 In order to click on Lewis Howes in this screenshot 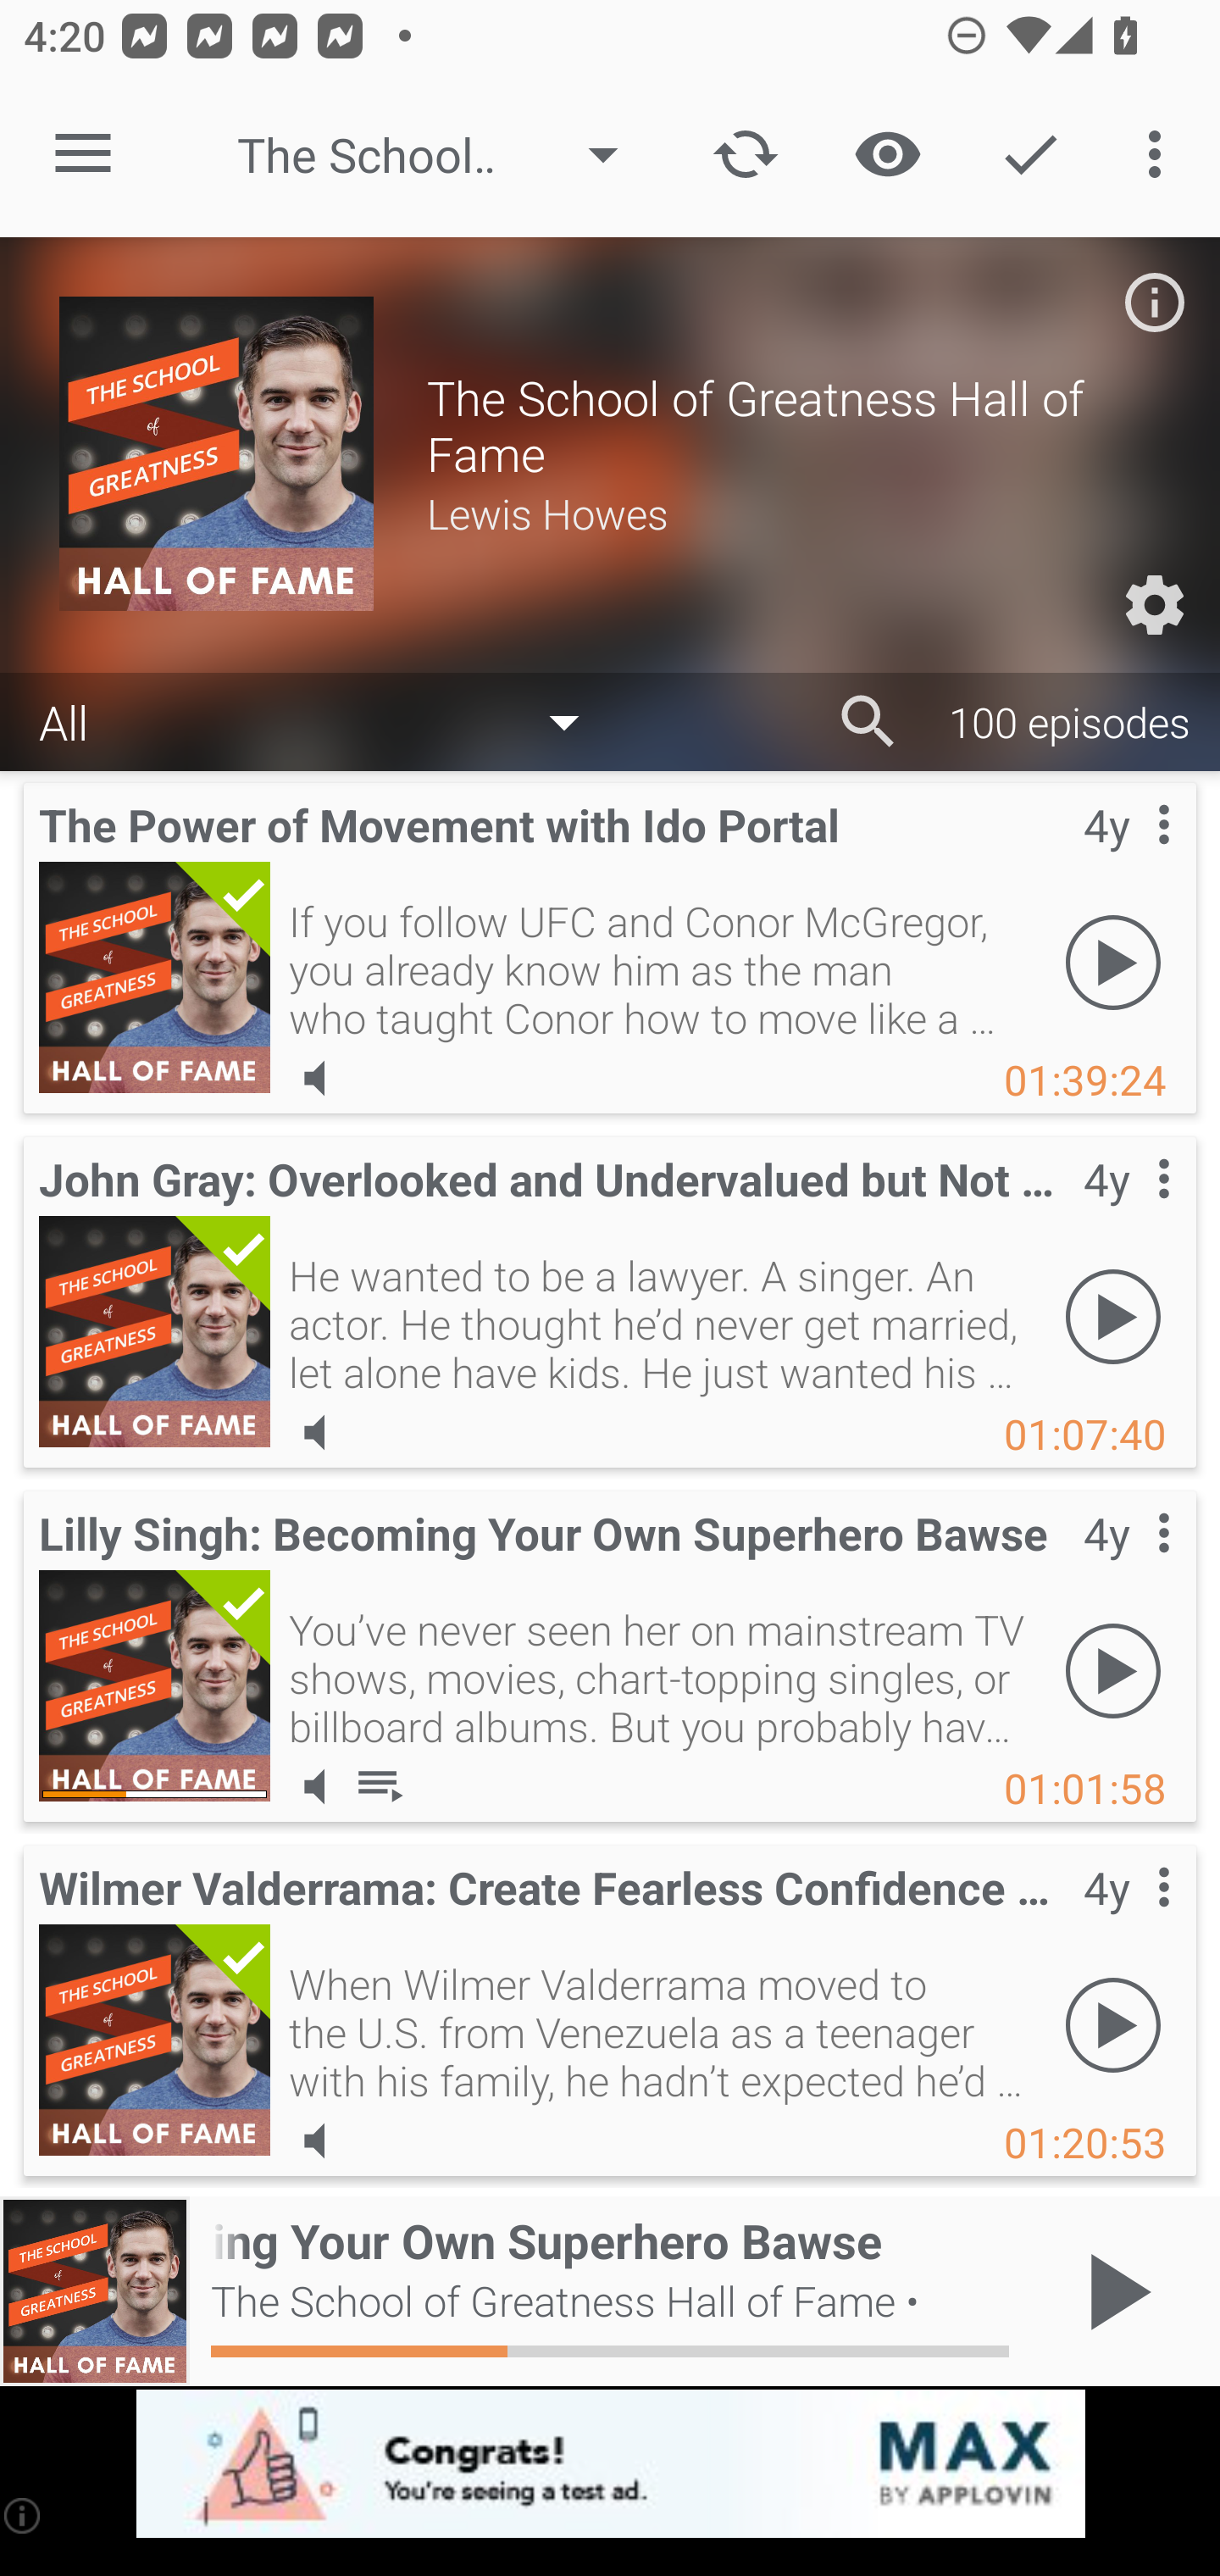, I will do `click(793, 512)`.